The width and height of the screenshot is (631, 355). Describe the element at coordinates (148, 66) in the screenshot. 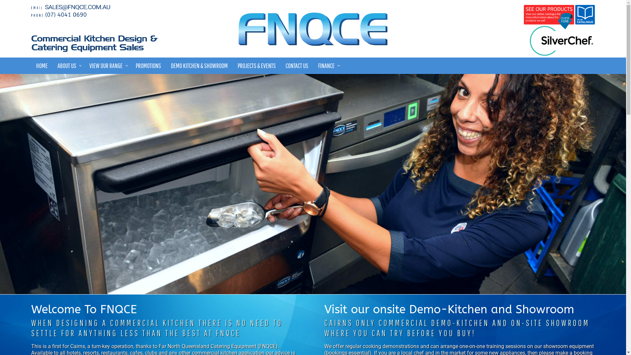

I see `PROMOTIONS` at that location.